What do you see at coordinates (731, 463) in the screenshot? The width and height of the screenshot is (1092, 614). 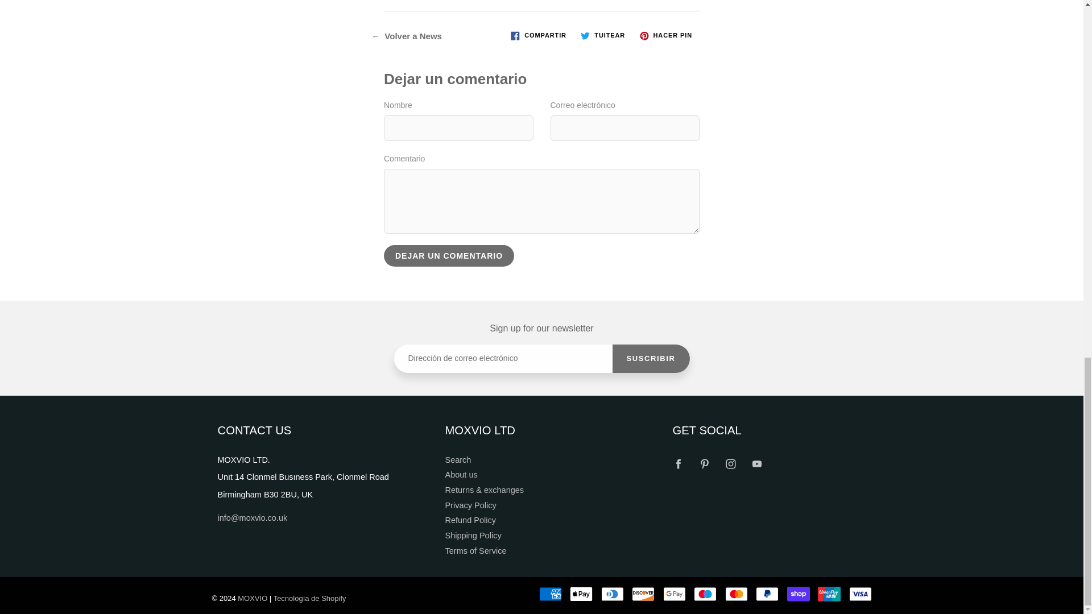 I see `Instagram` at bounding box center [731, 463].